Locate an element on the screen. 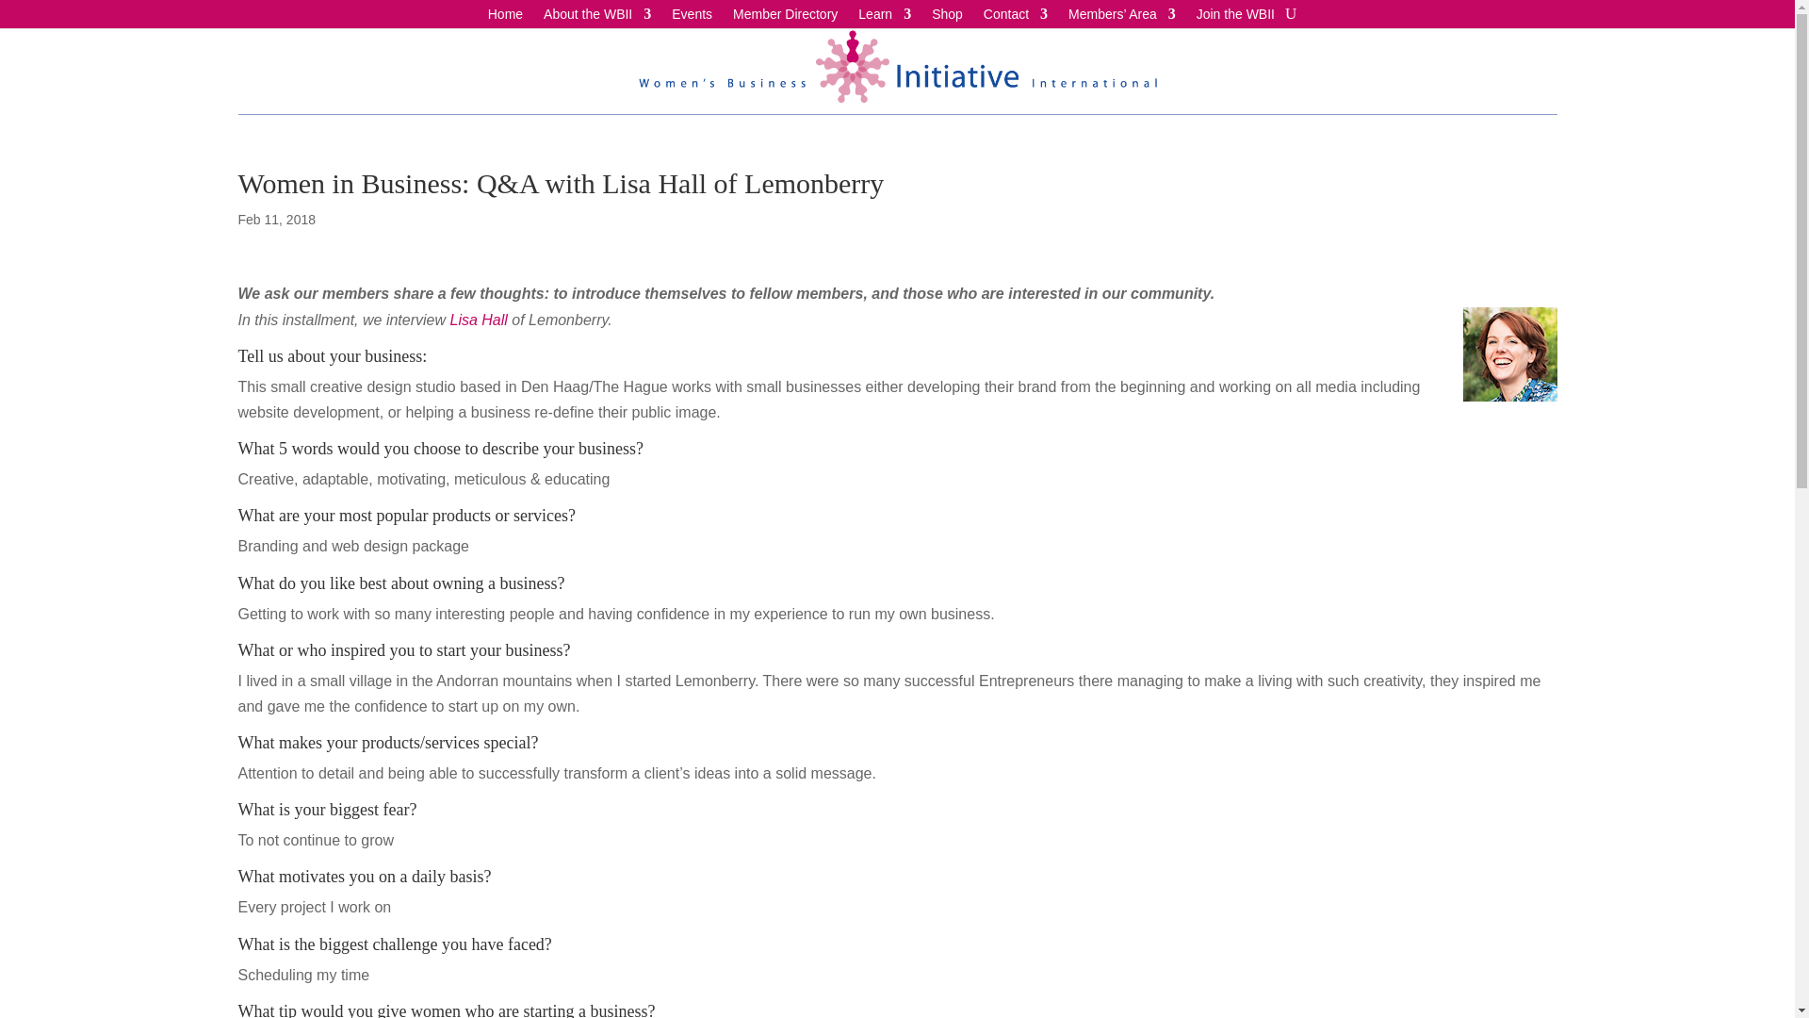 The height and width of the screenshot is (1018, 1809). Lisa Hall is located at coordinates (477, 319).